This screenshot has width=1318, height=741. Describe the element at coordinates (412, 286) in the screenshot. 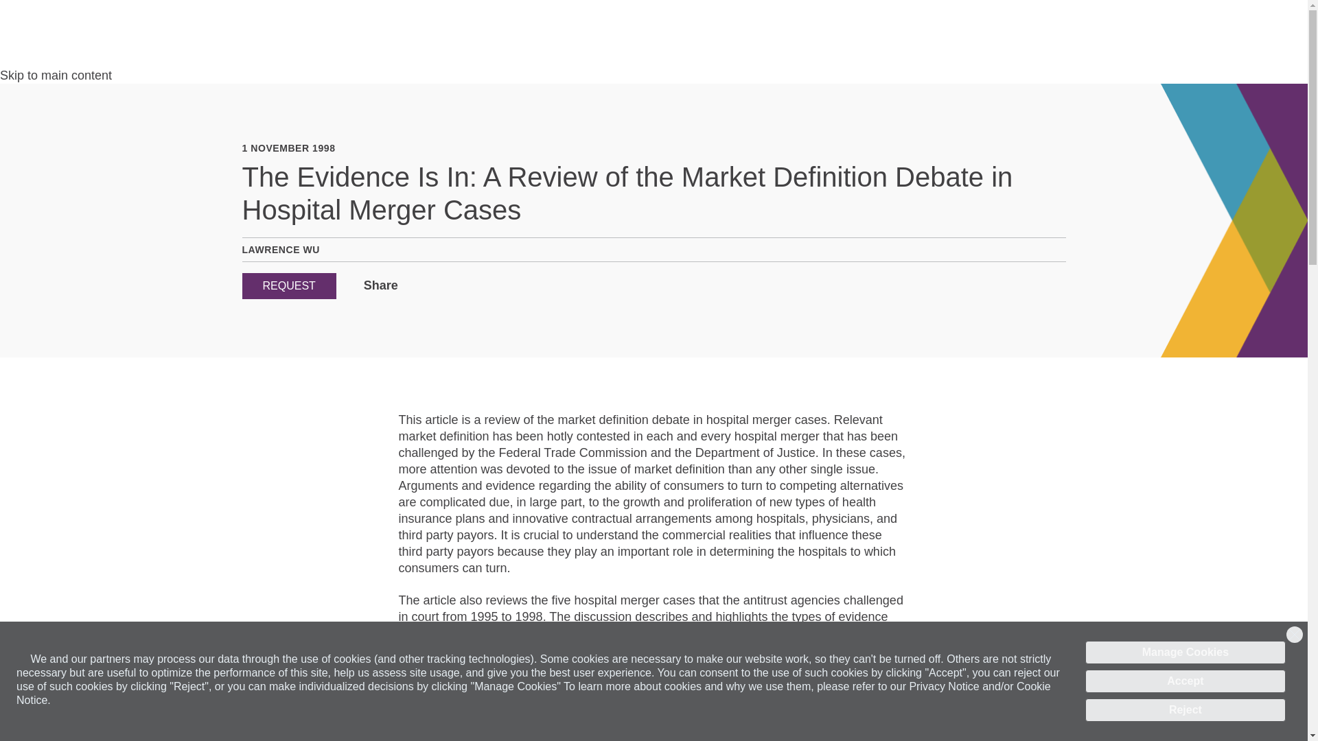

I see `linkedin` at that location.